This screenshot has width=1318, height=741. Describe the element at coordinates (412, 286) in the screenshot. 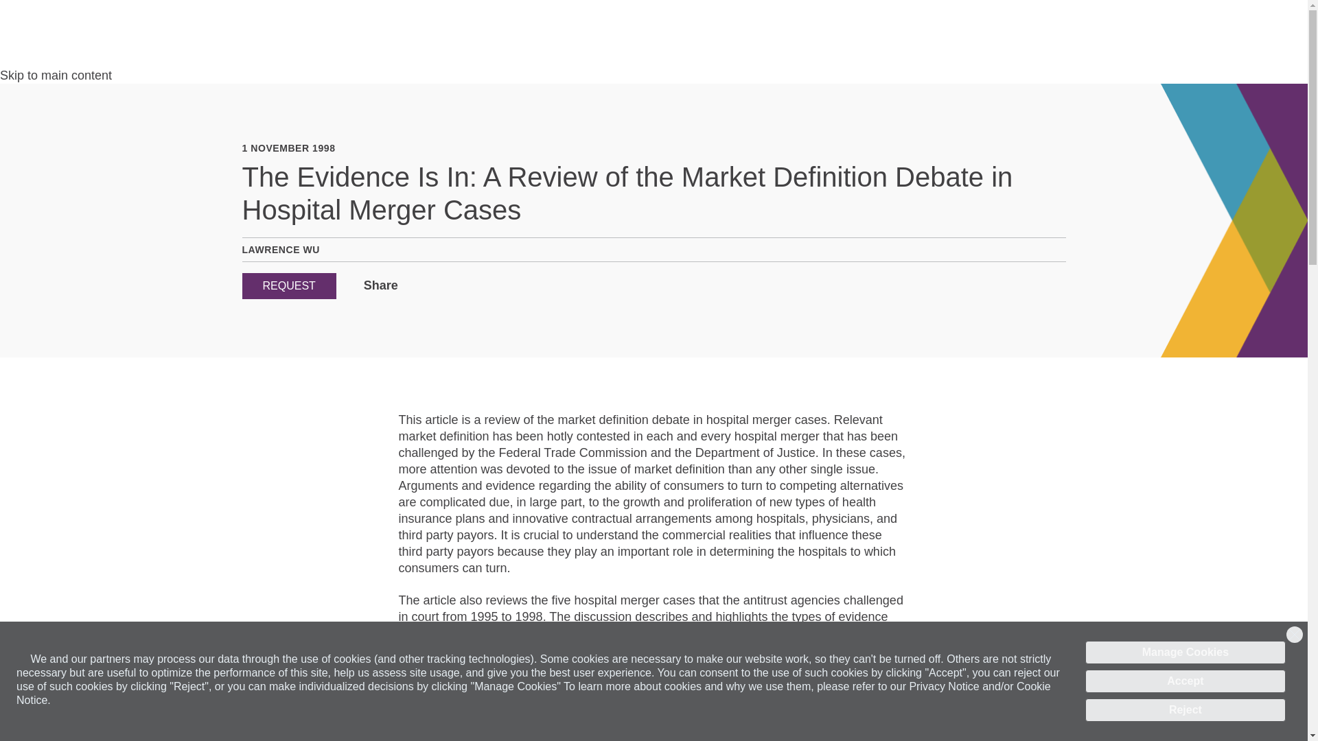

I see `linkedin` at that location.